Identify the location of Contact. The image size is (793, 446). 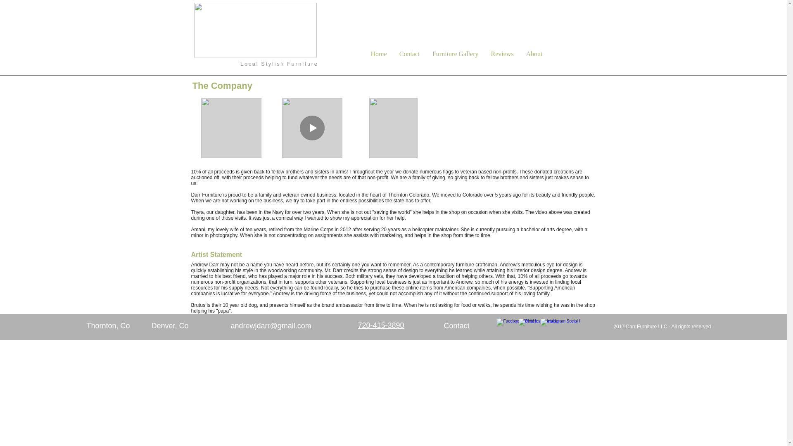
(456, 325).